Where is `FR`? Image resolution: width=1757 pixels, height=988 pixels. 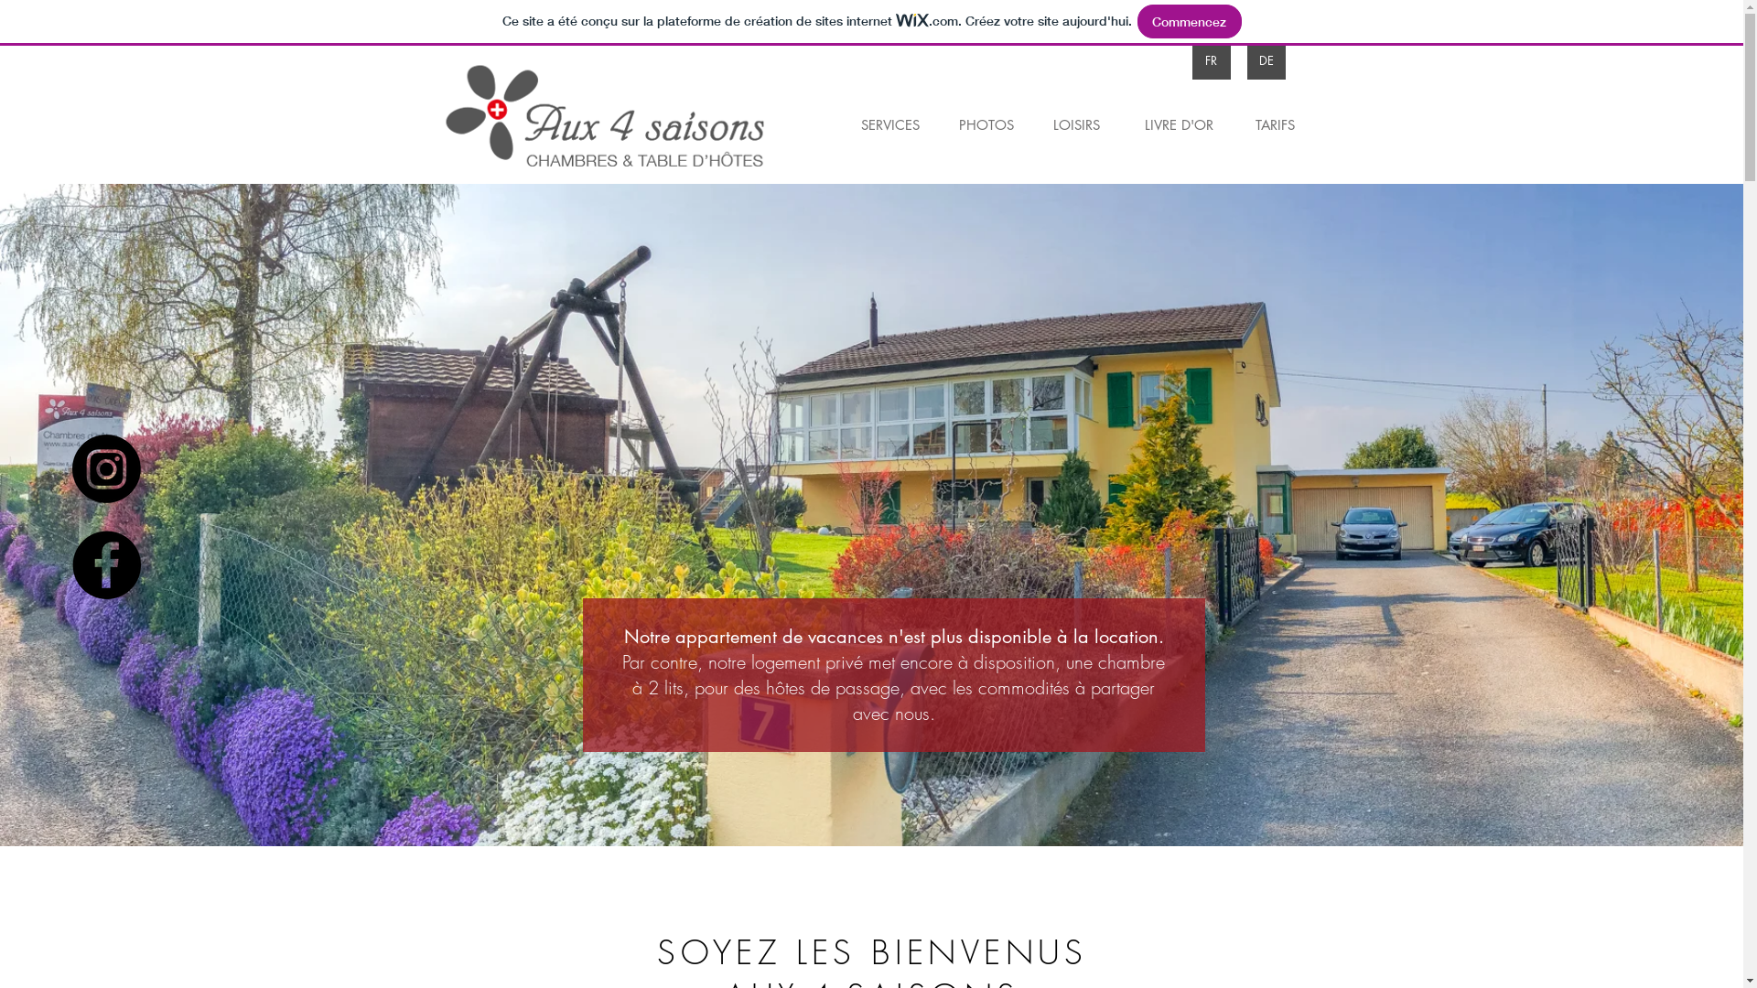 FR is located at coordinates (1211, 60).